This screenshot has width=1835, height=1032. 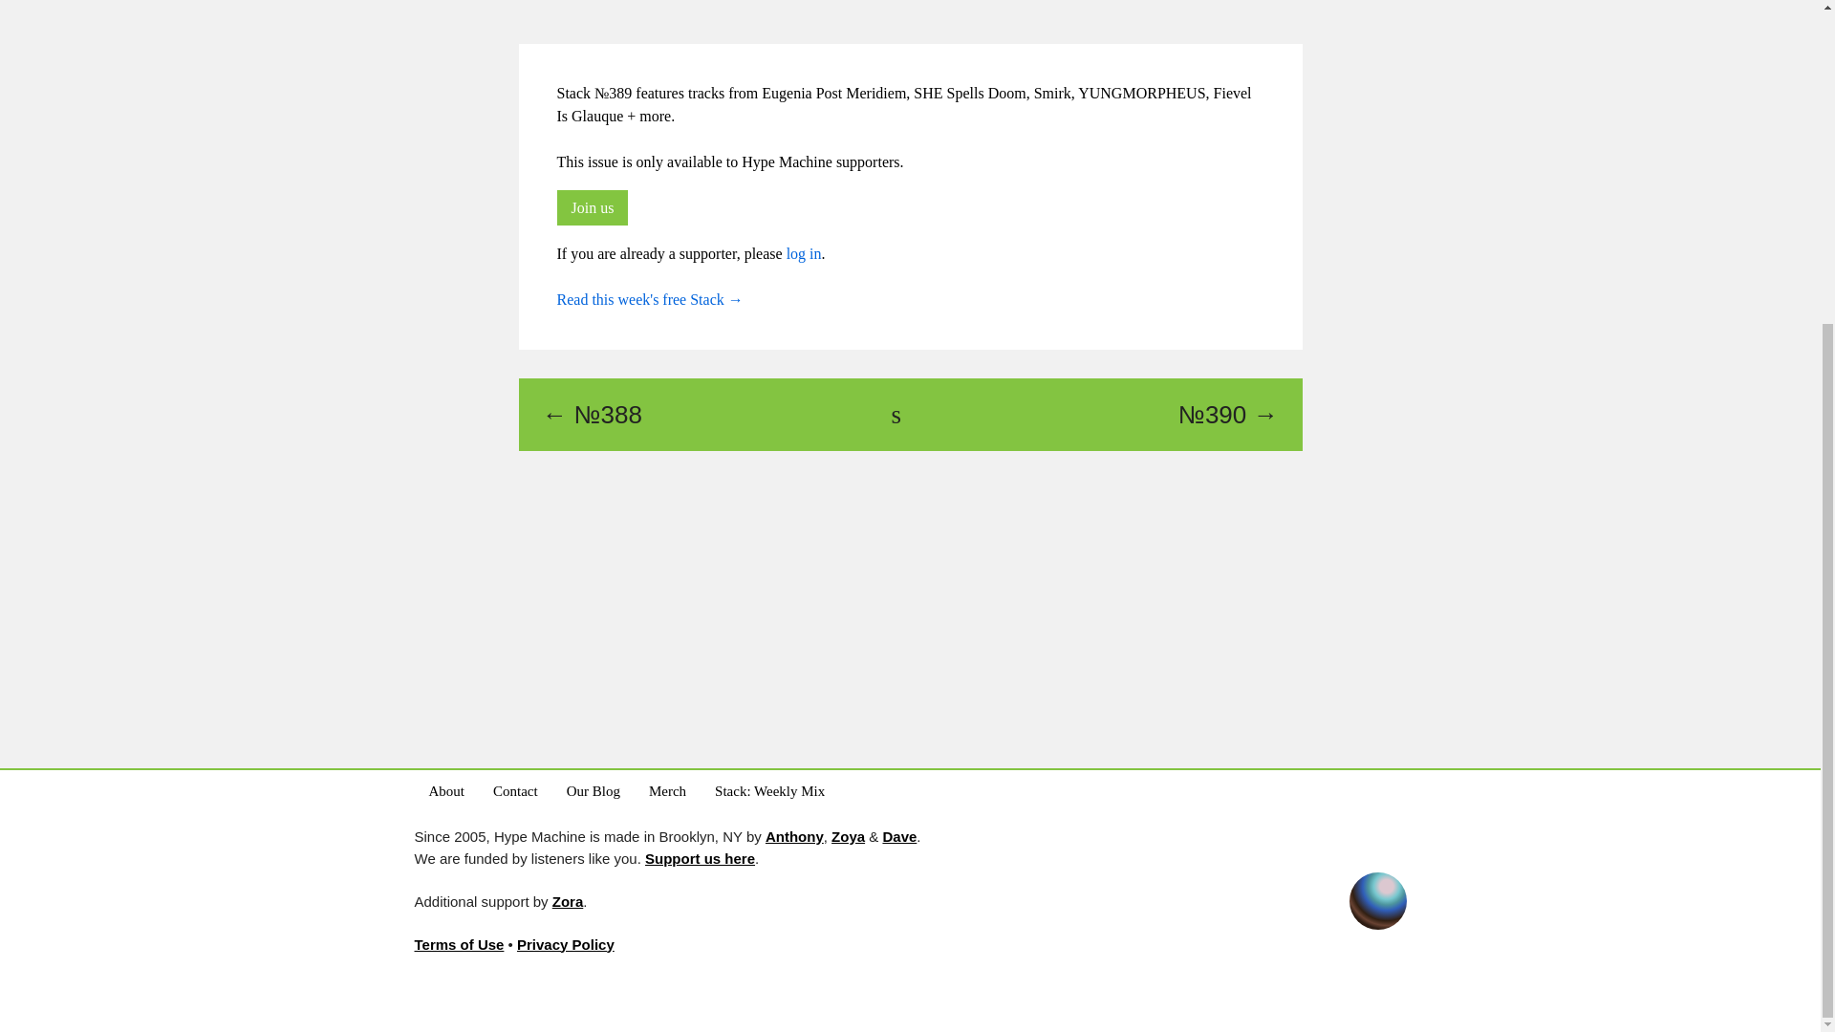 What do you see at coordinates (593, 790) in the screenshot?
I see `Our Blog` at bounding box center [593, 790].